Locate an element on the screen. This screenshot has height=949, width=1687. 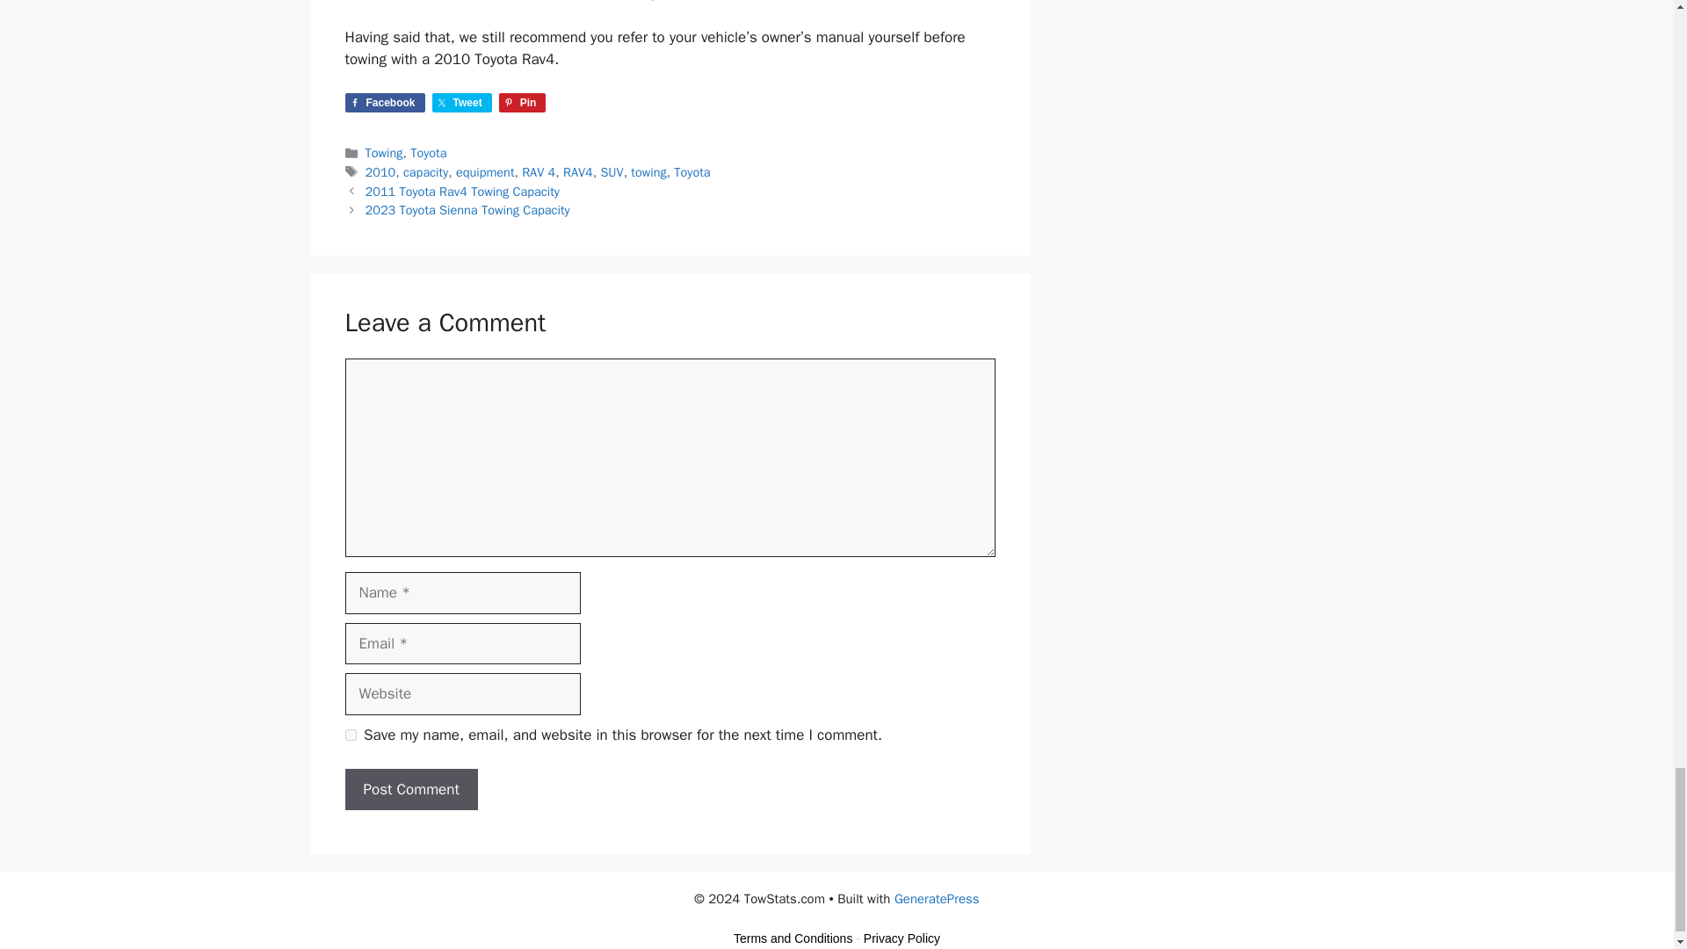
Facebook is located at coordinates (384, 102).